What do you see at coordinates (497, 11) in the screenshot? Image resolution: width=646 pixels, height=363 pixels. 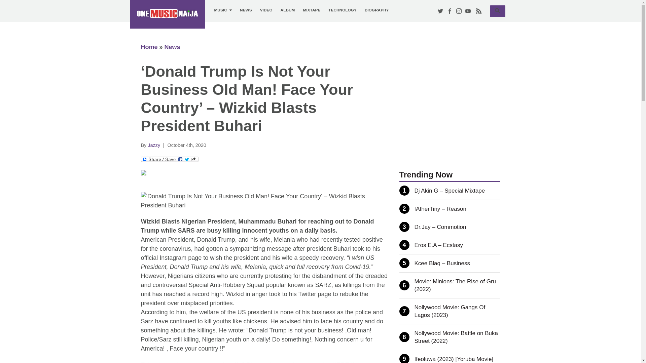 I see `TECHNOLOGY` at bounding box center [497, 11].